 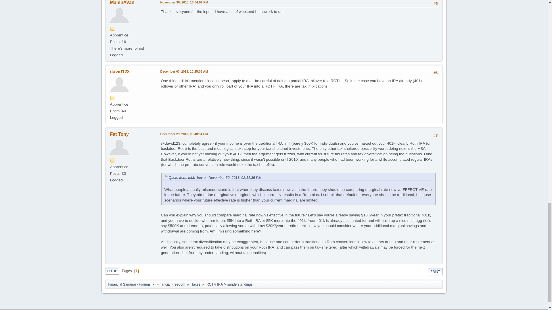 What do you see at coordinates (122, 2) in the screenshot?
I see `ManInAVan` at bounding box center [122, 2].